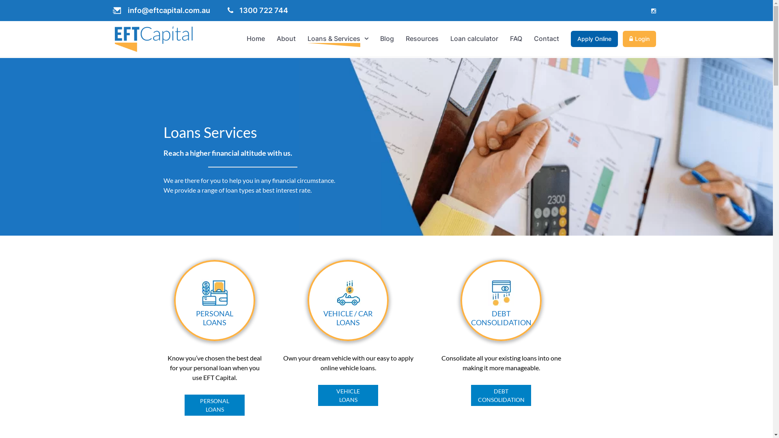 The height and width of the screenshot is (438, 779). What do you see at coordinates (501, 395) in the screenshot?
I see `DEBT CONSOLIDATION` at bounding box center [501, 395].